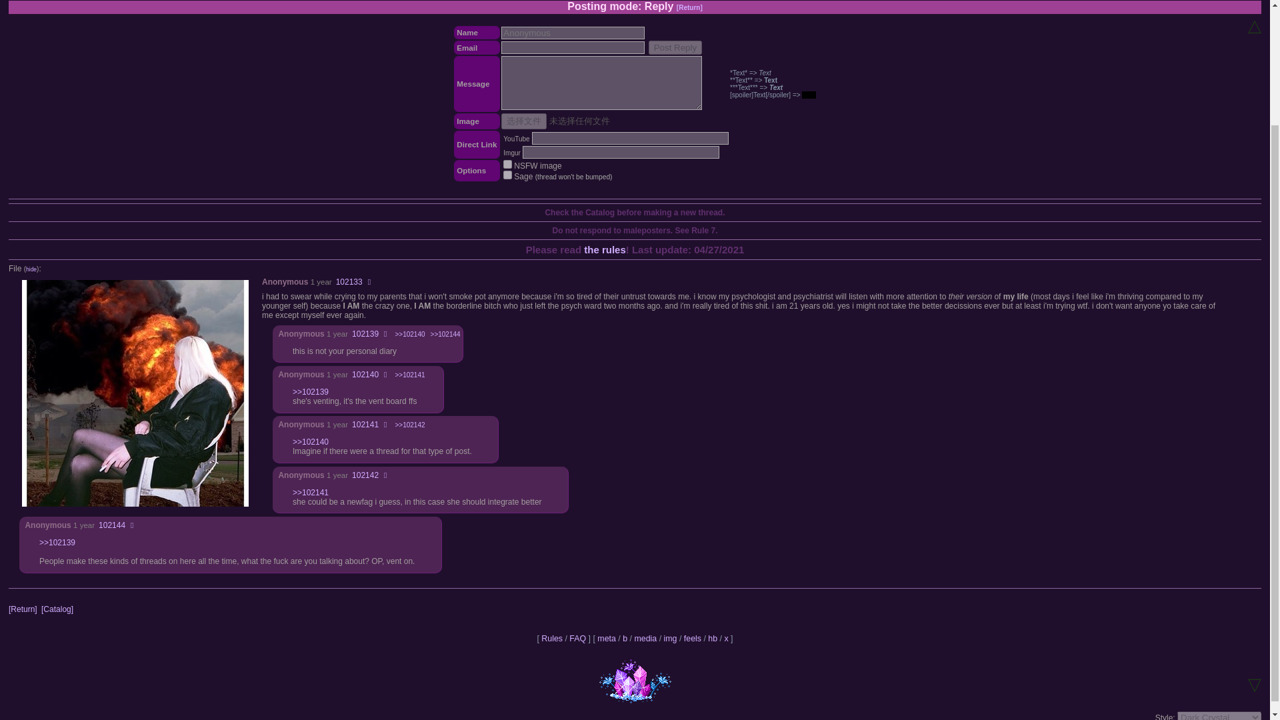 Image resolution: width=1280 pixels, height=720 pixels. I want to click on 102142, so click(365, 475).